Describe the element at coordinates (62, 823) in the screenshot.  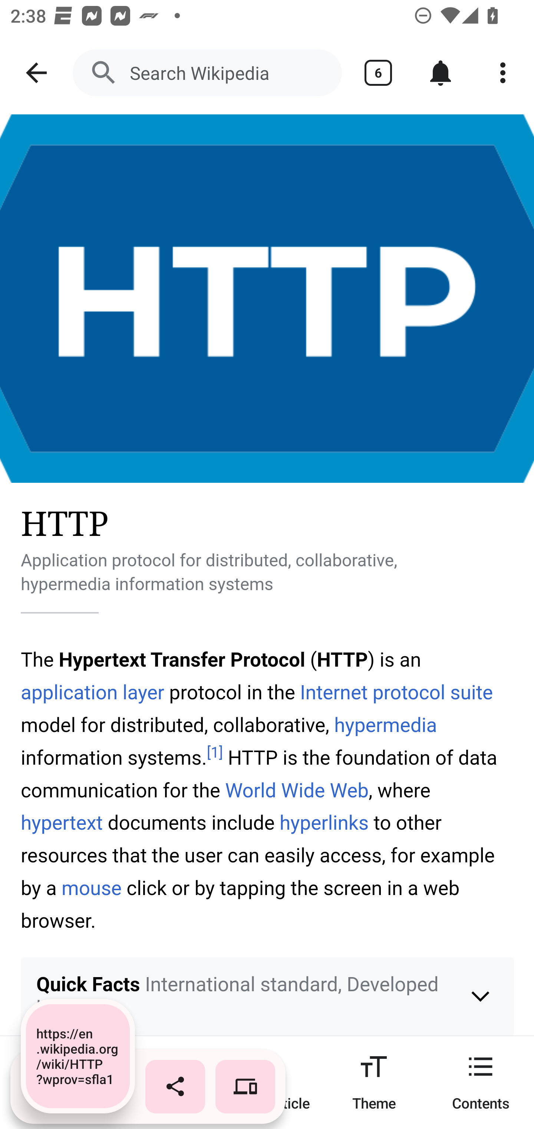
I see `hypertext` at that location.